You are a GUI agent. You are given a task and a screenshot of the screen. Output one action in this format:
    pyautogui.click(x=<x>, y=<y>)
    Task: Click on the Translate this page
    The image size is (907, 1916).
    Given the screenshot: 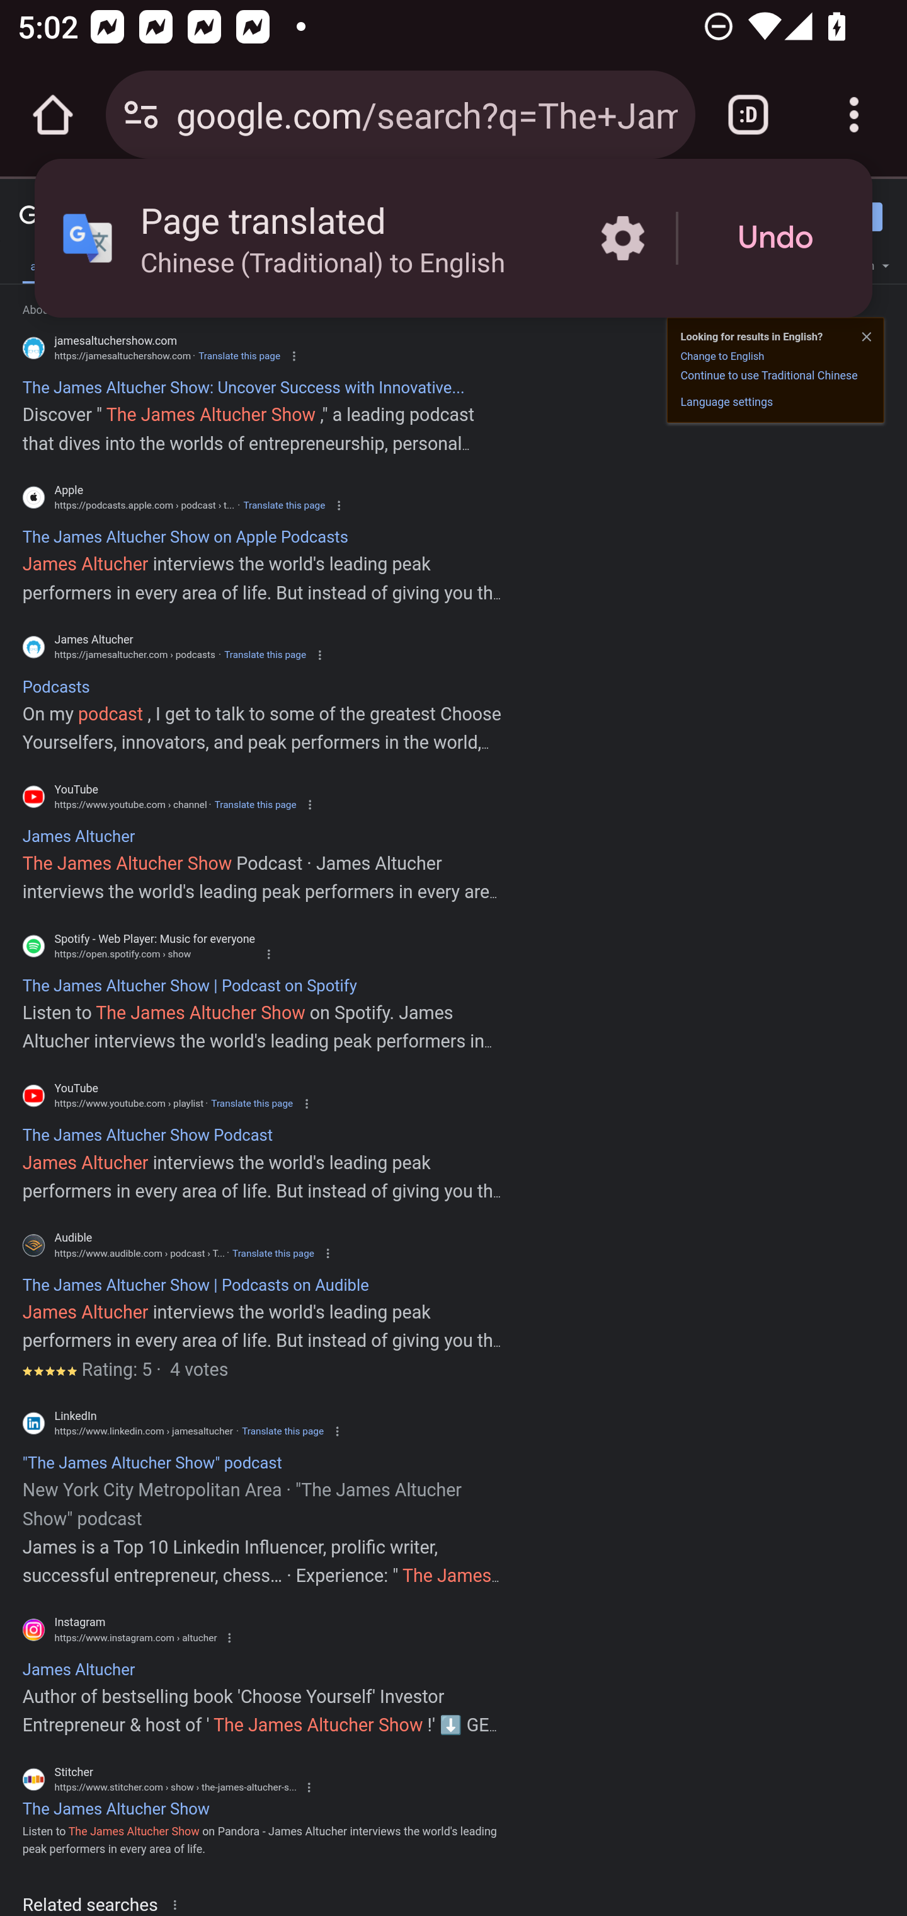 What is the action you would take?
    pyautogui.click(x=273, y=1253)
    